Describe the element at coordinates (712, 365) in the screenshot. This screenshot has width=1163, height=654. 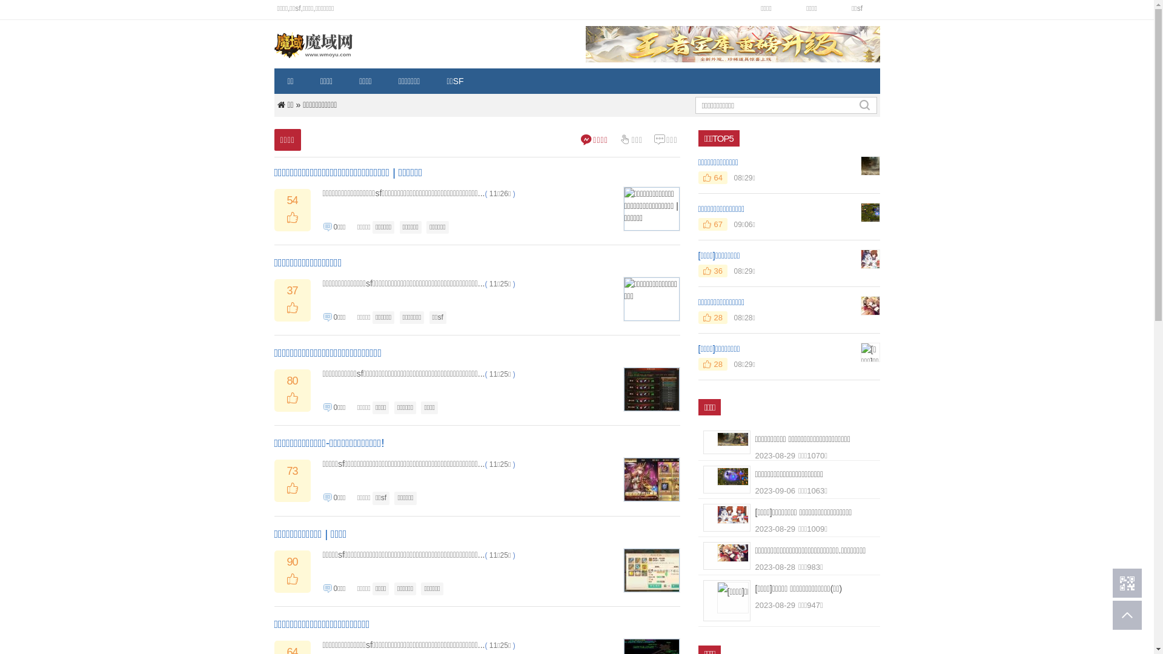
I see `28` at that location.